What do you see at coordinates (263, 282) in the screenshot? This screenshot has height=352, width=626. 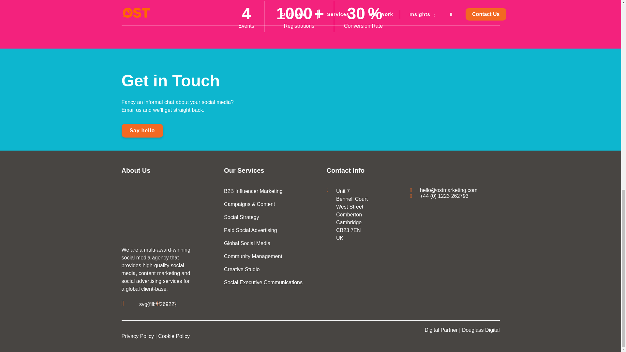 I see `Social Executive Communications` at bounding box center [263, 282].